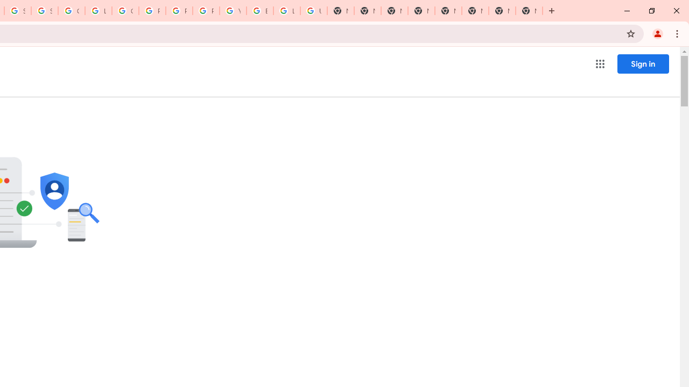  Describe the element at coordinates (179, 11) in the screenshot. I see `Privacy Help Center - Policies Help` at that location.